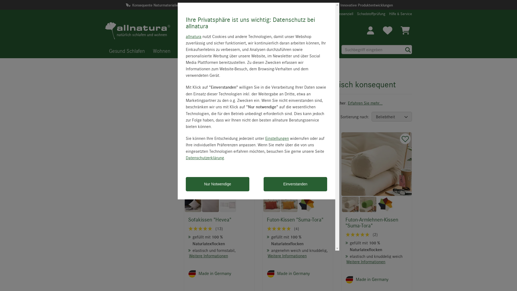 The width and height of the screenshot is (517, 291). I want to click on Ratgeber, so click(262, 51).